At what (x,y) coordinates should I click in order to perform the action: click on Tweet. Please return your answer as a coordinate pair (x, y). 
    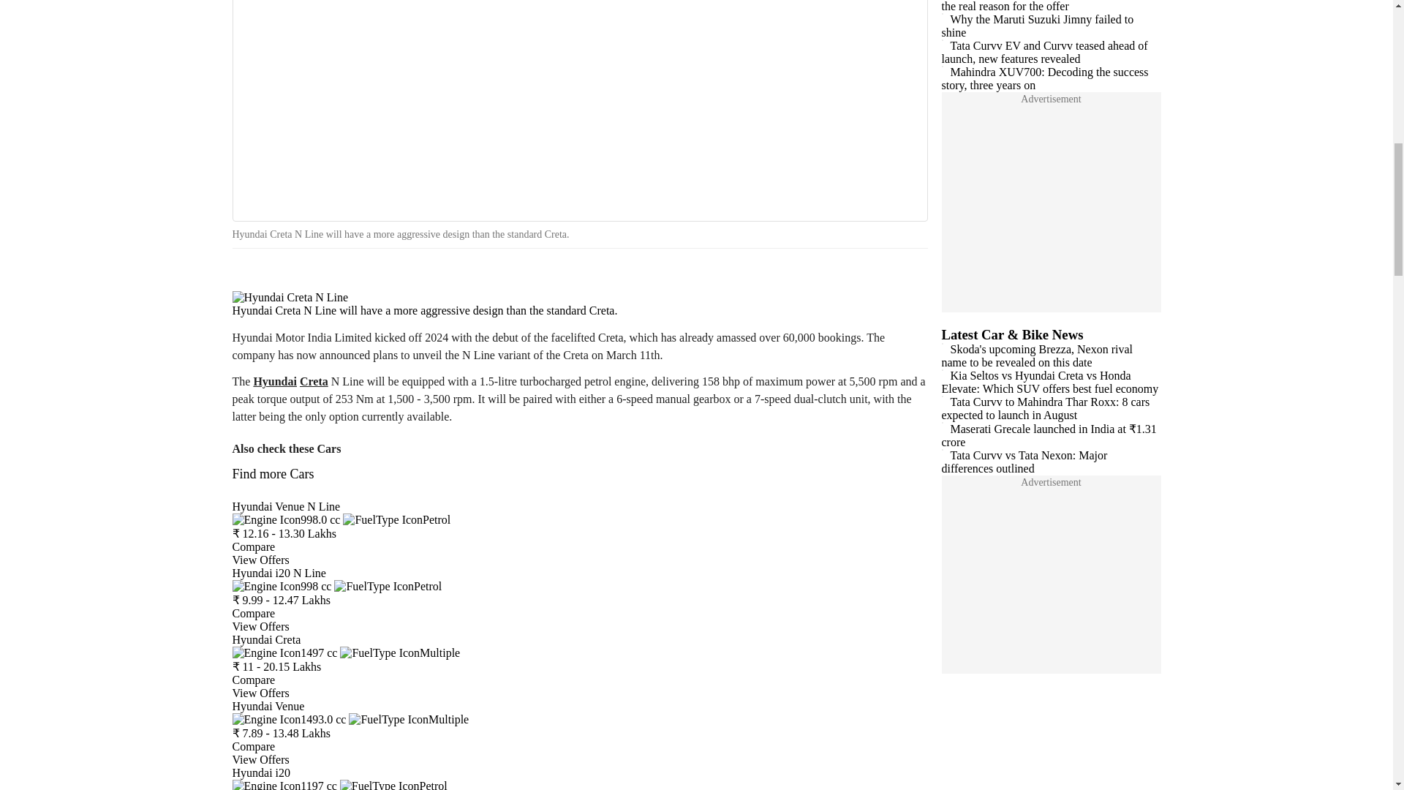
    Looking at the image, I should click on (289, 274).